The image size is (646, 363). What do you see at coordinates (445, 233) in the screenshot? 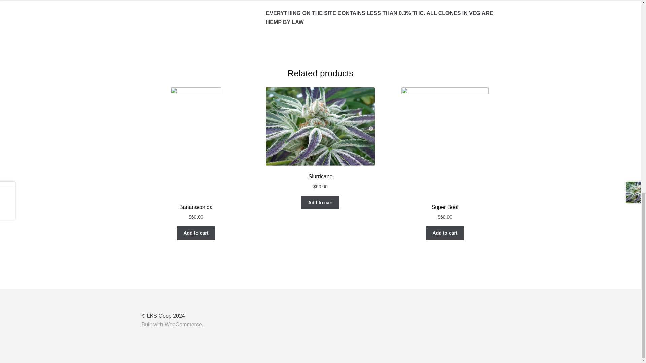
I see `Add to cart` at bounding box center [445, 233].